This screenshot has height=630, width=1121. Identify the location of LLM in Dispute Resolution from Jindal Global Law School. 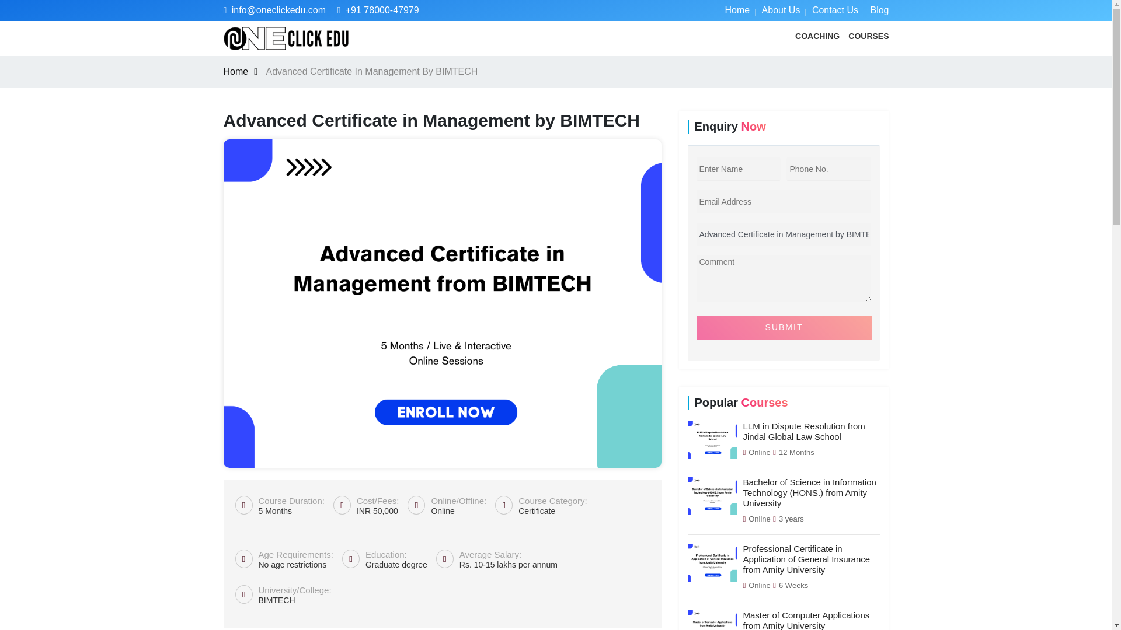
(803, 432).